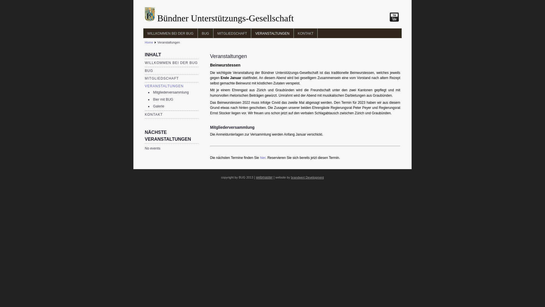 The height and width of the screenshot is (307, 545). I want to click on WILLKOMMEN BEI DER BUG, so click(171, 63).